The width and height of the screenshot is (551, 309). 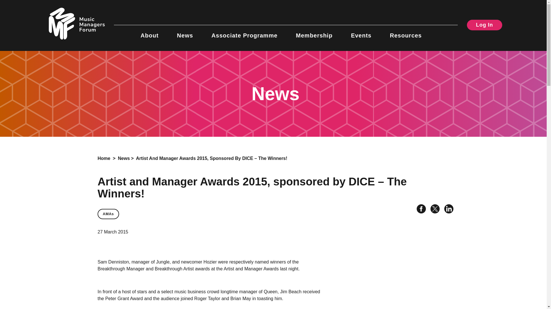 I want to click on Share on facebook, so click(x=419, y=209).